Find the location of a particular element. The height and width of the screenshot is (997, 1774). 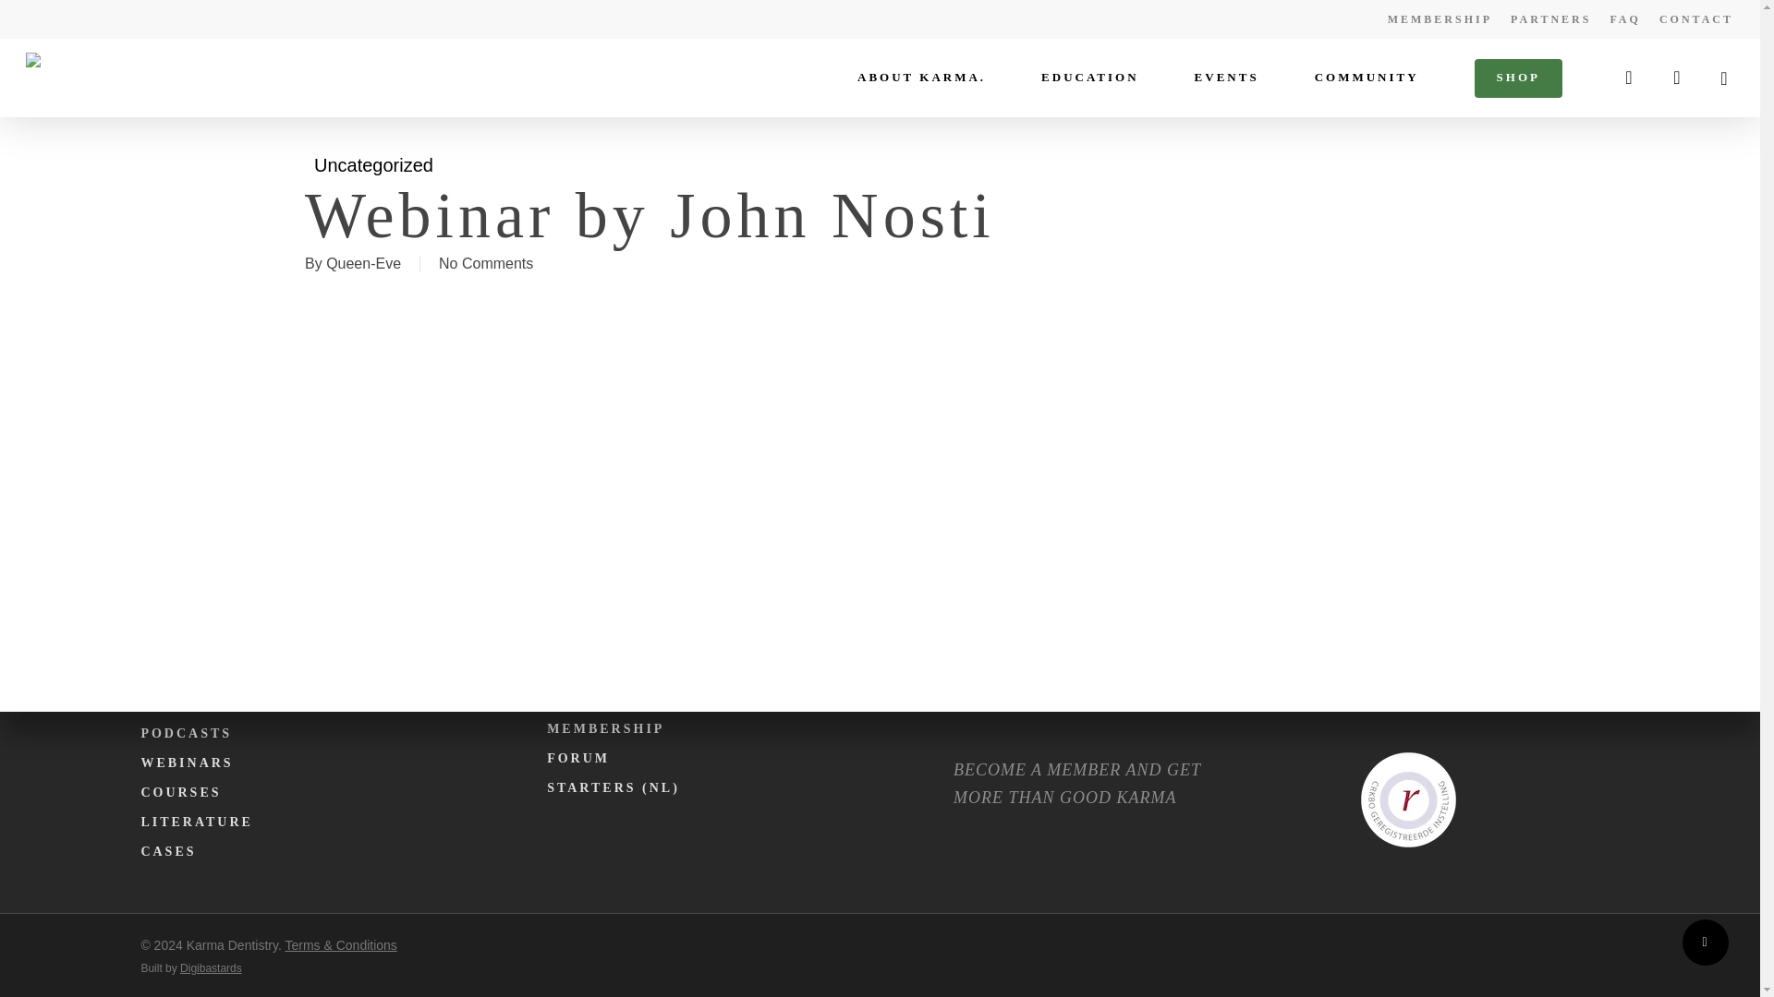

COMMUNITY is located at coordinates (1367, 77).